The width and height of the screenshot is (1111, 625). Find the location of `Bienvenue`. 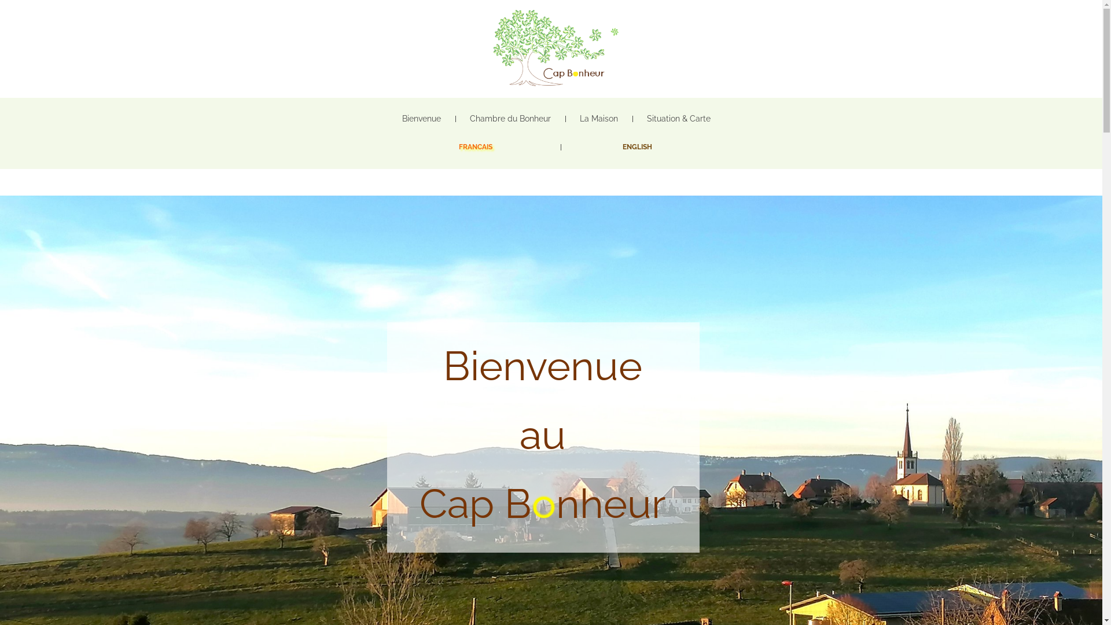

Bienvenue is located at coordinates (421, 119).